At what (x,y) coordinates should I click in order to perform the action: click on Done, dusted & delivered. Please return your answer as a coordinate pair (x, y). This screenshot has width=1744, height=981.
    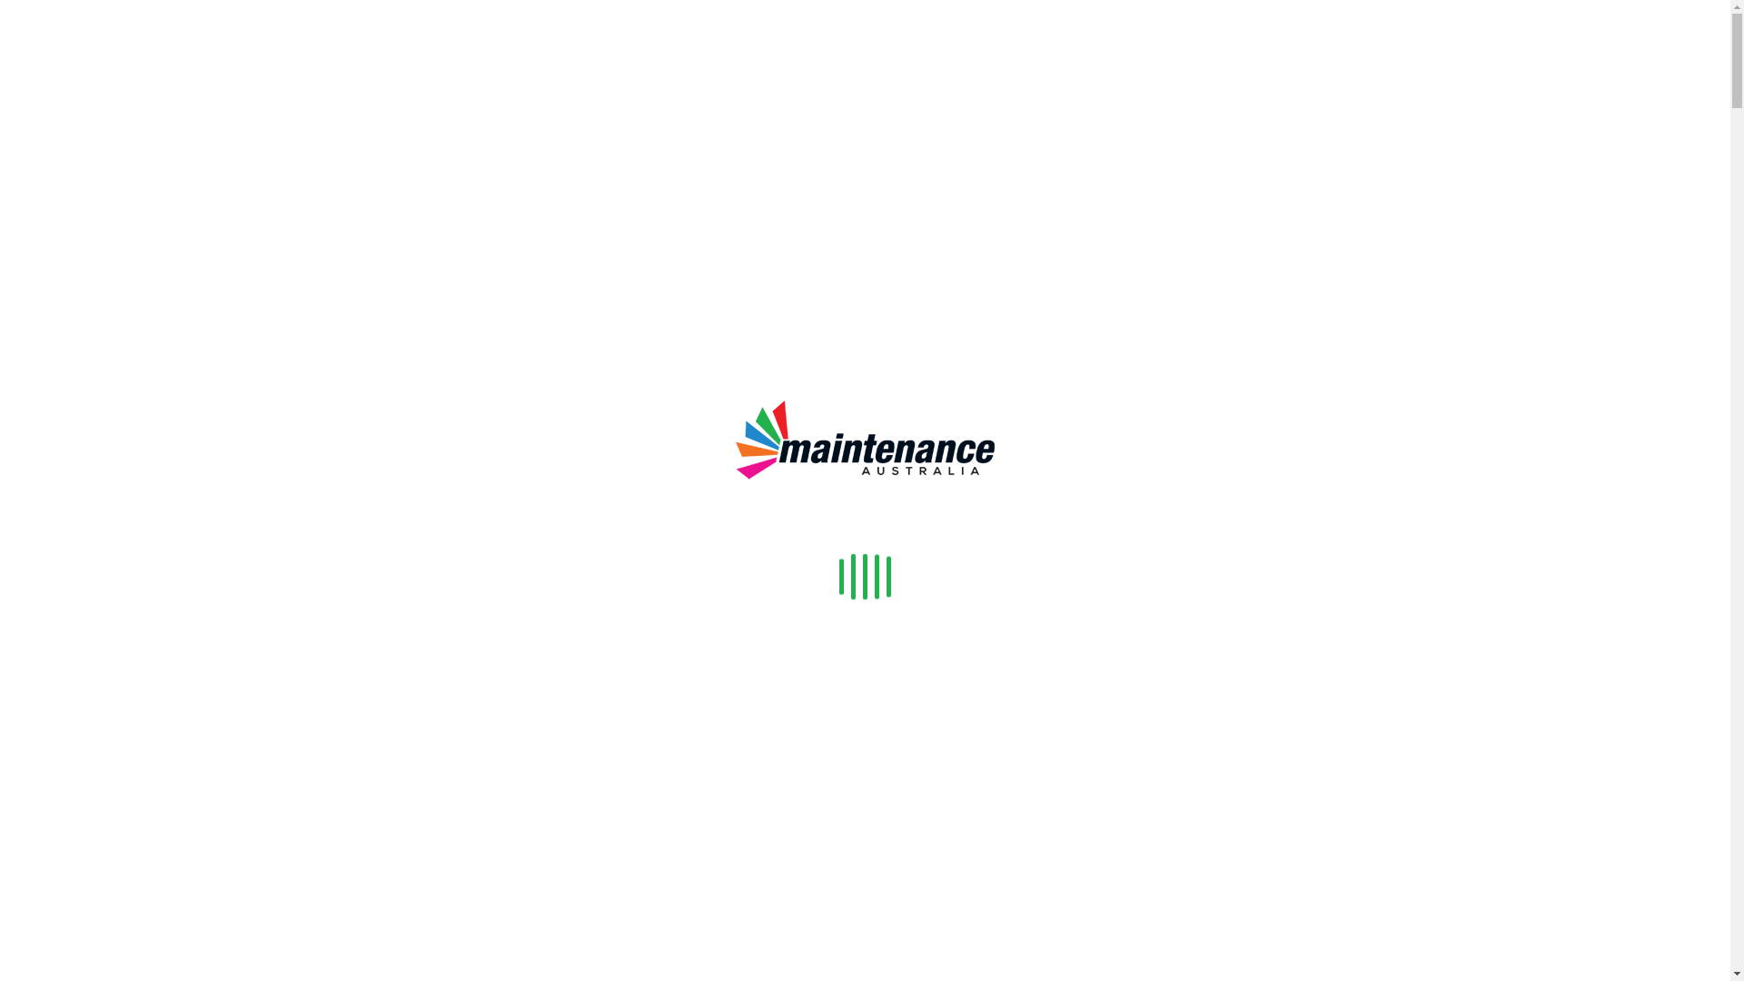
    Looking at the image, I should click on (129, 383).